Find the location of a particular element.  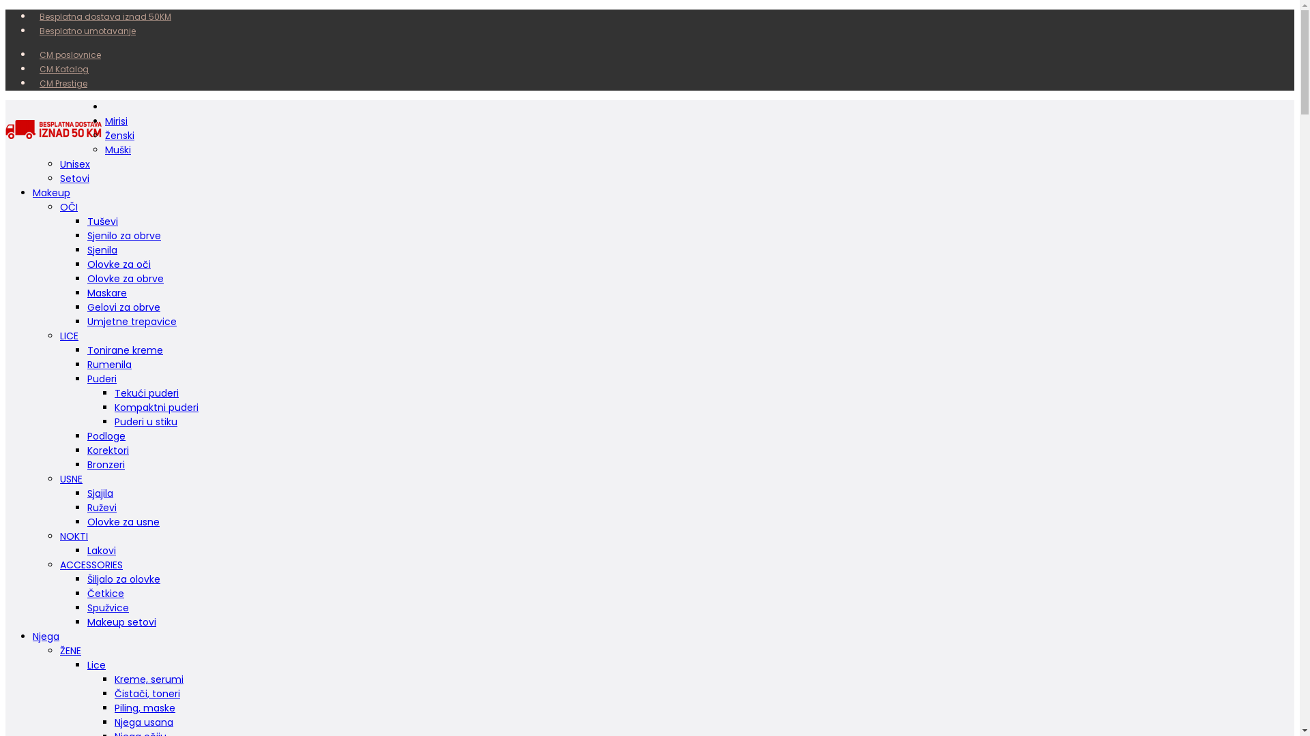

Unisex is located at coordinates (75, 164).